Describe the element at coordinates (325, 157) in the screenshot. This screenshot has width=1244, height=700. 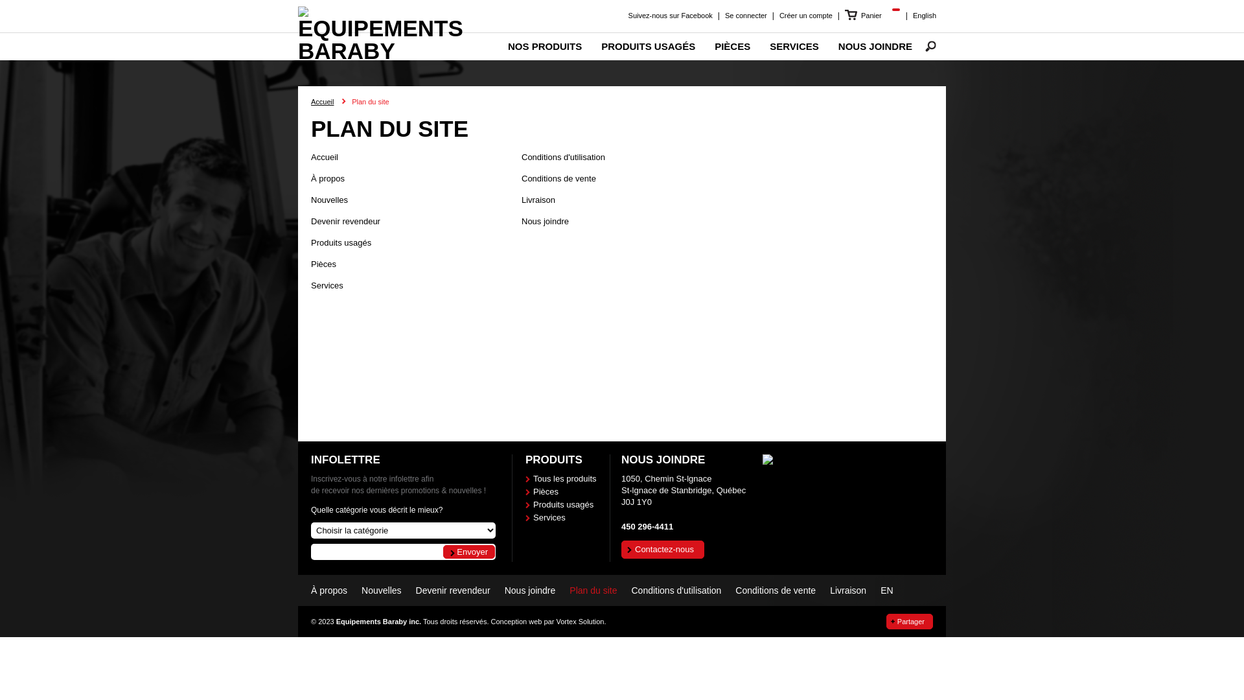
I see `Accueil` at that location.